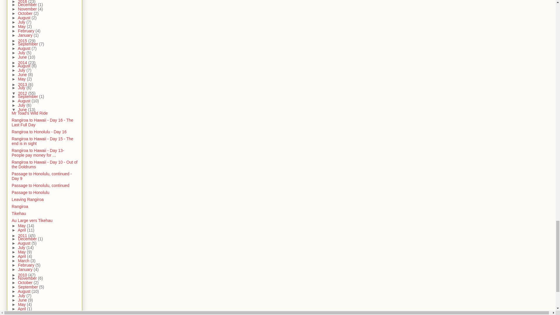 This screenshot has width=560, height=315. I want to click on November, so click(28, 9).